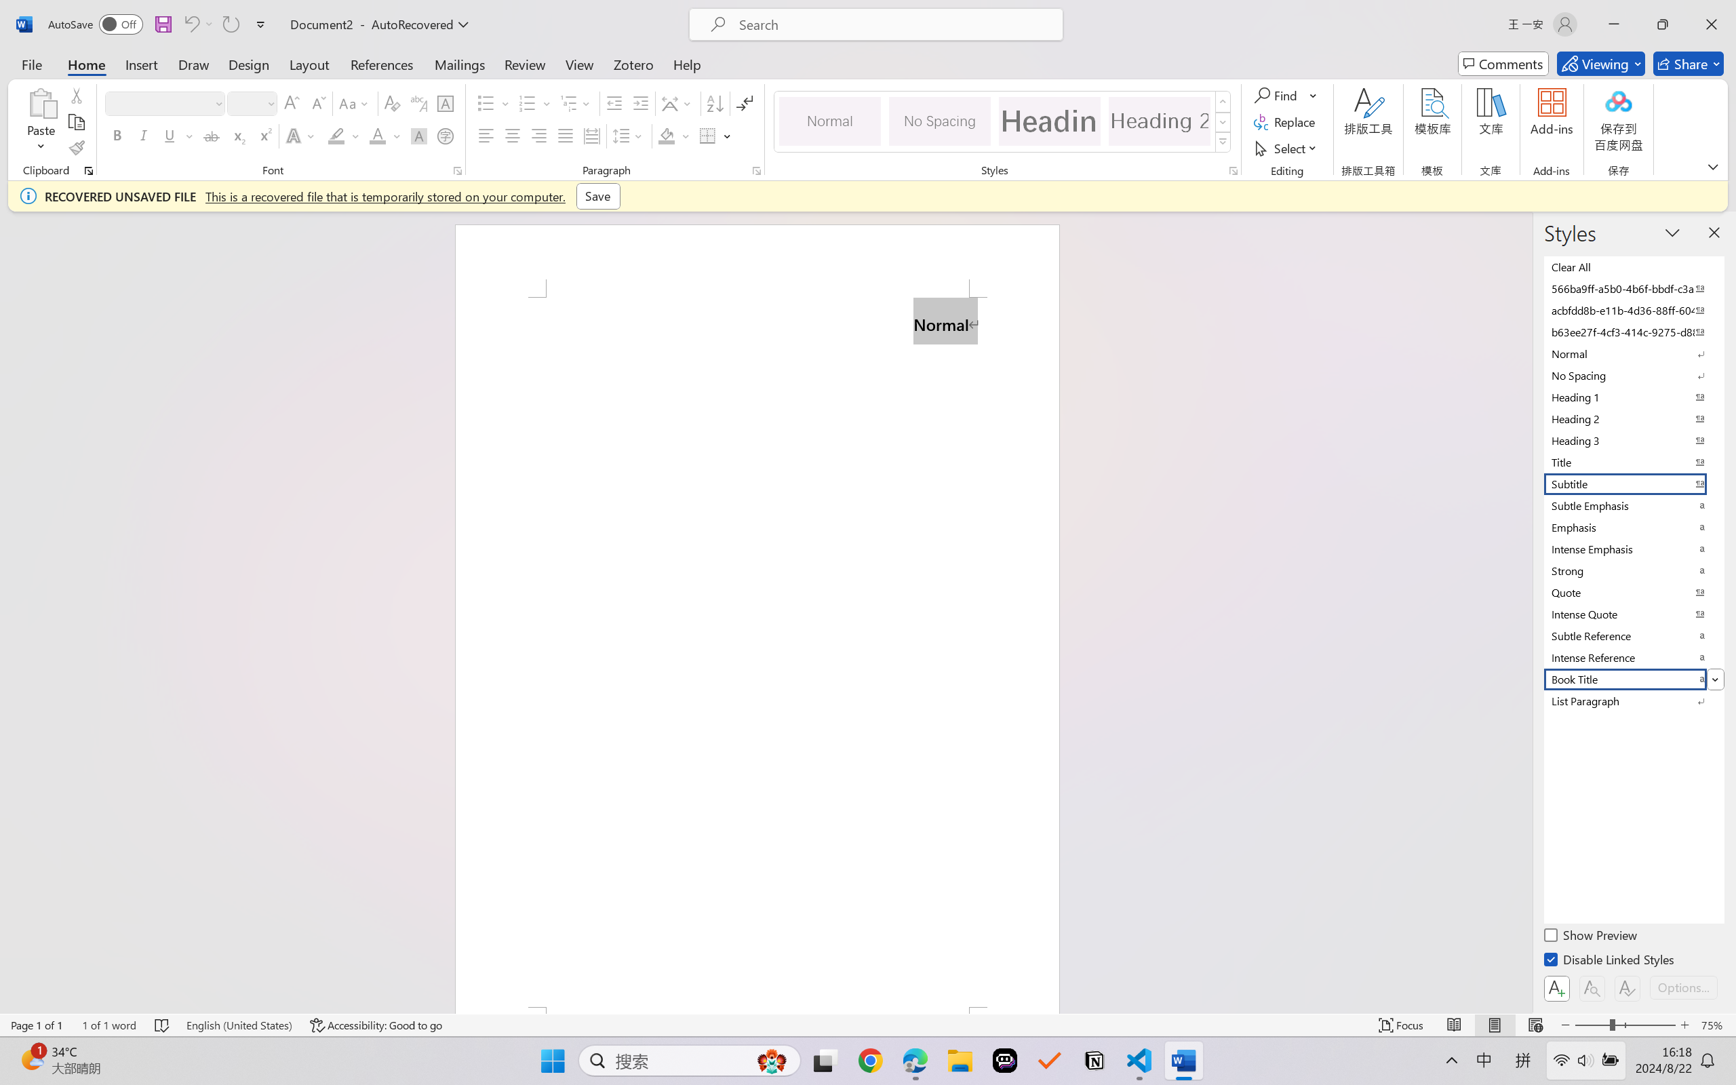 The image size is (1736, 1085). What do you see at coordinates (231, 24) in the screenshot?
I see `Can't Repeat` at bounding box center [231, 24].